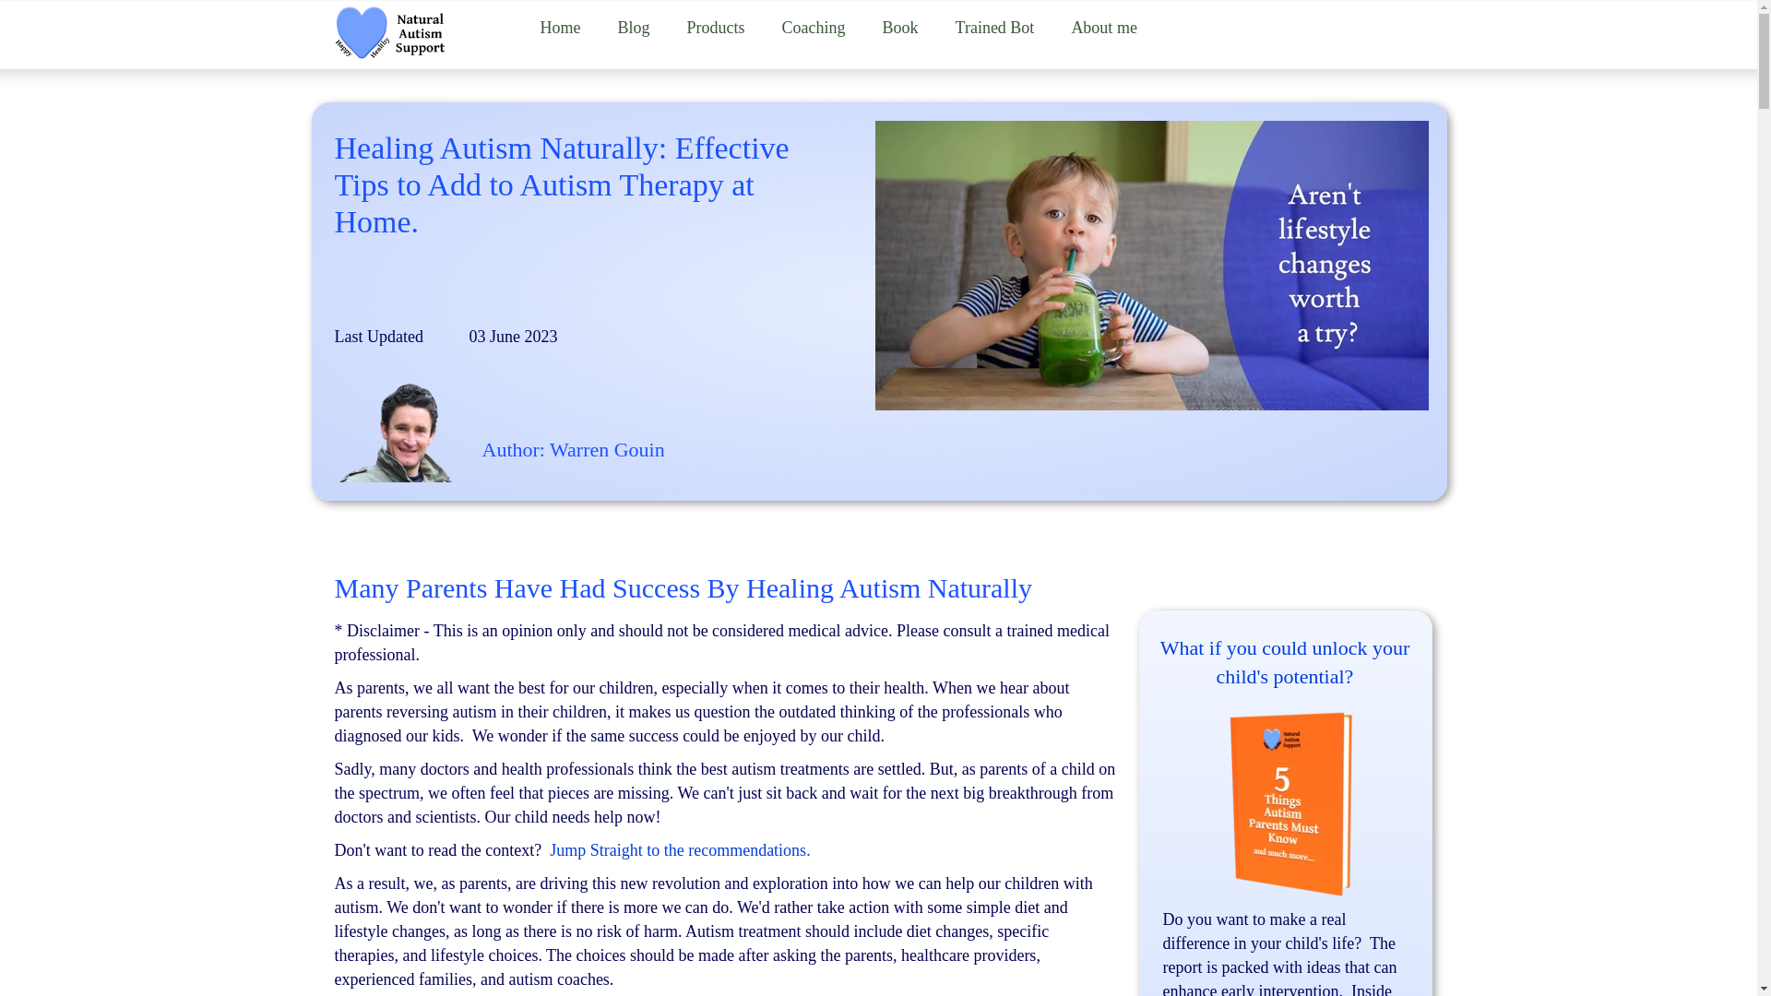 This screenshot has height=996, width=1771. What do you see at coordinates (635, 27) in the screenshot?
I see `Blog` at bounding box center [635, 27].